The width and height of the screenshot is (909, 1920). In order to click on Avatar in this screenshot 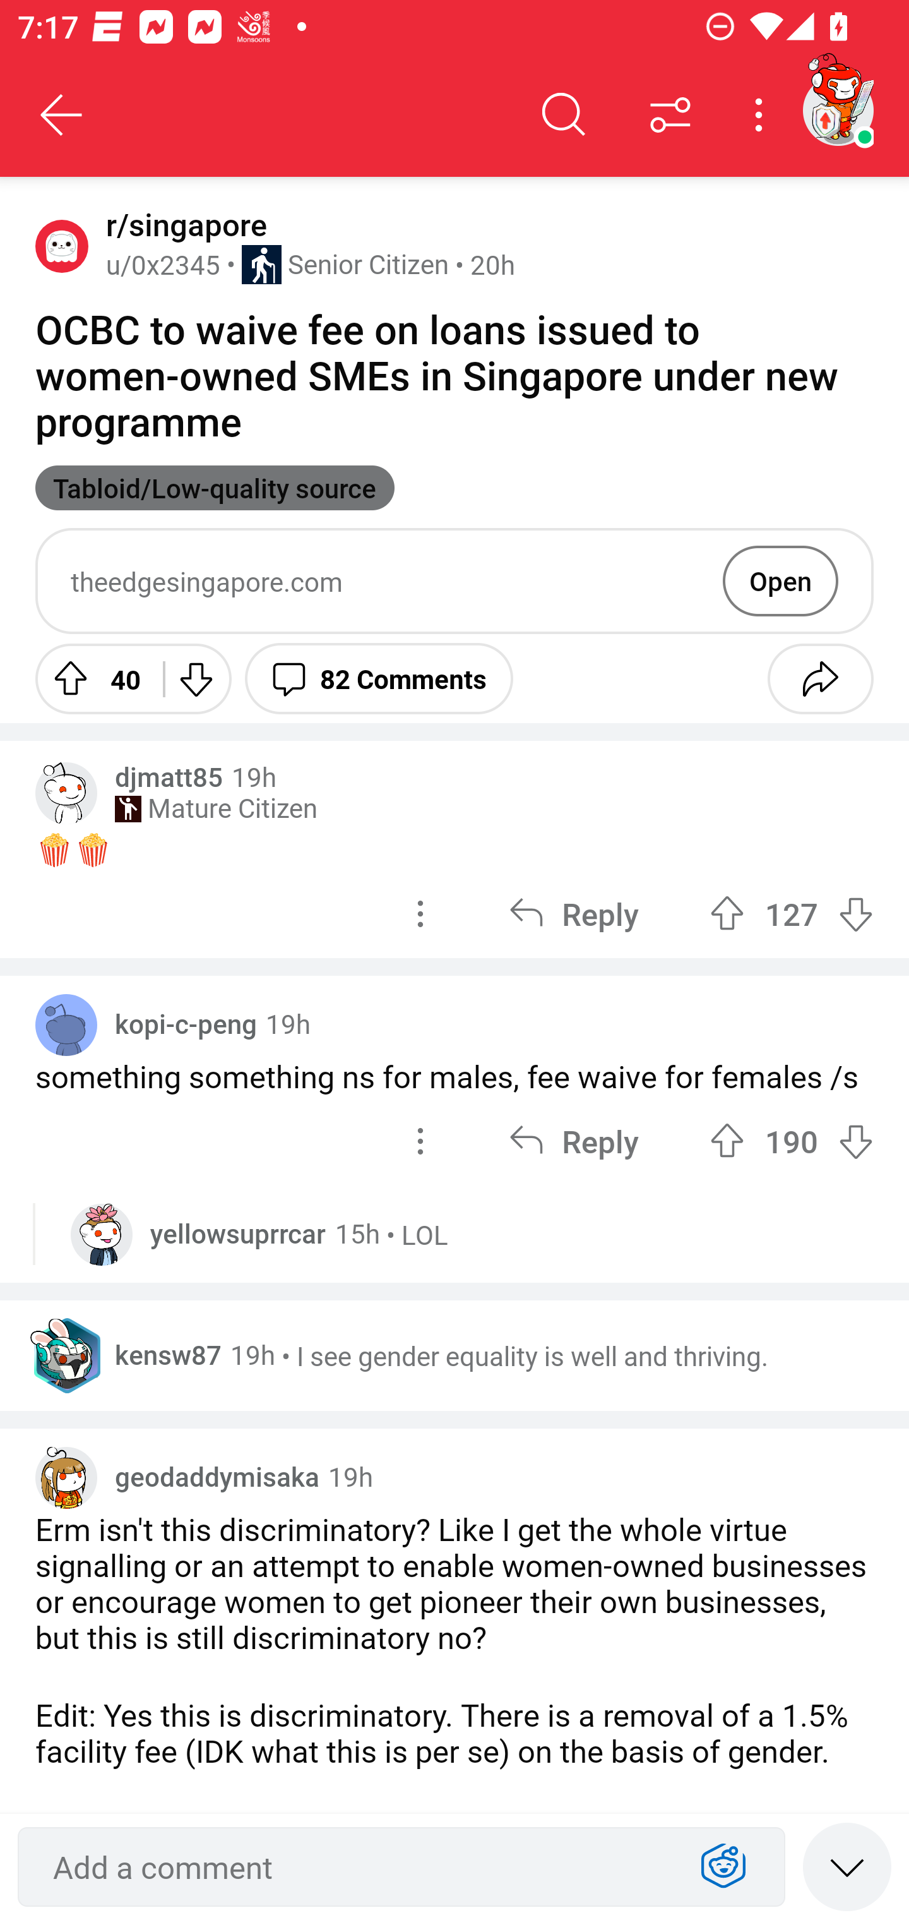, I will do `click(62, 245)`.